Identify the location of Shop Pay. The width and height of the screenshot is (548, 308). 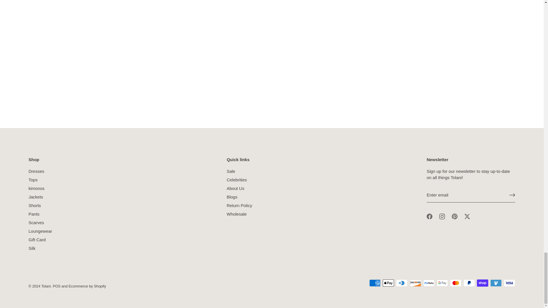
(482, 283).